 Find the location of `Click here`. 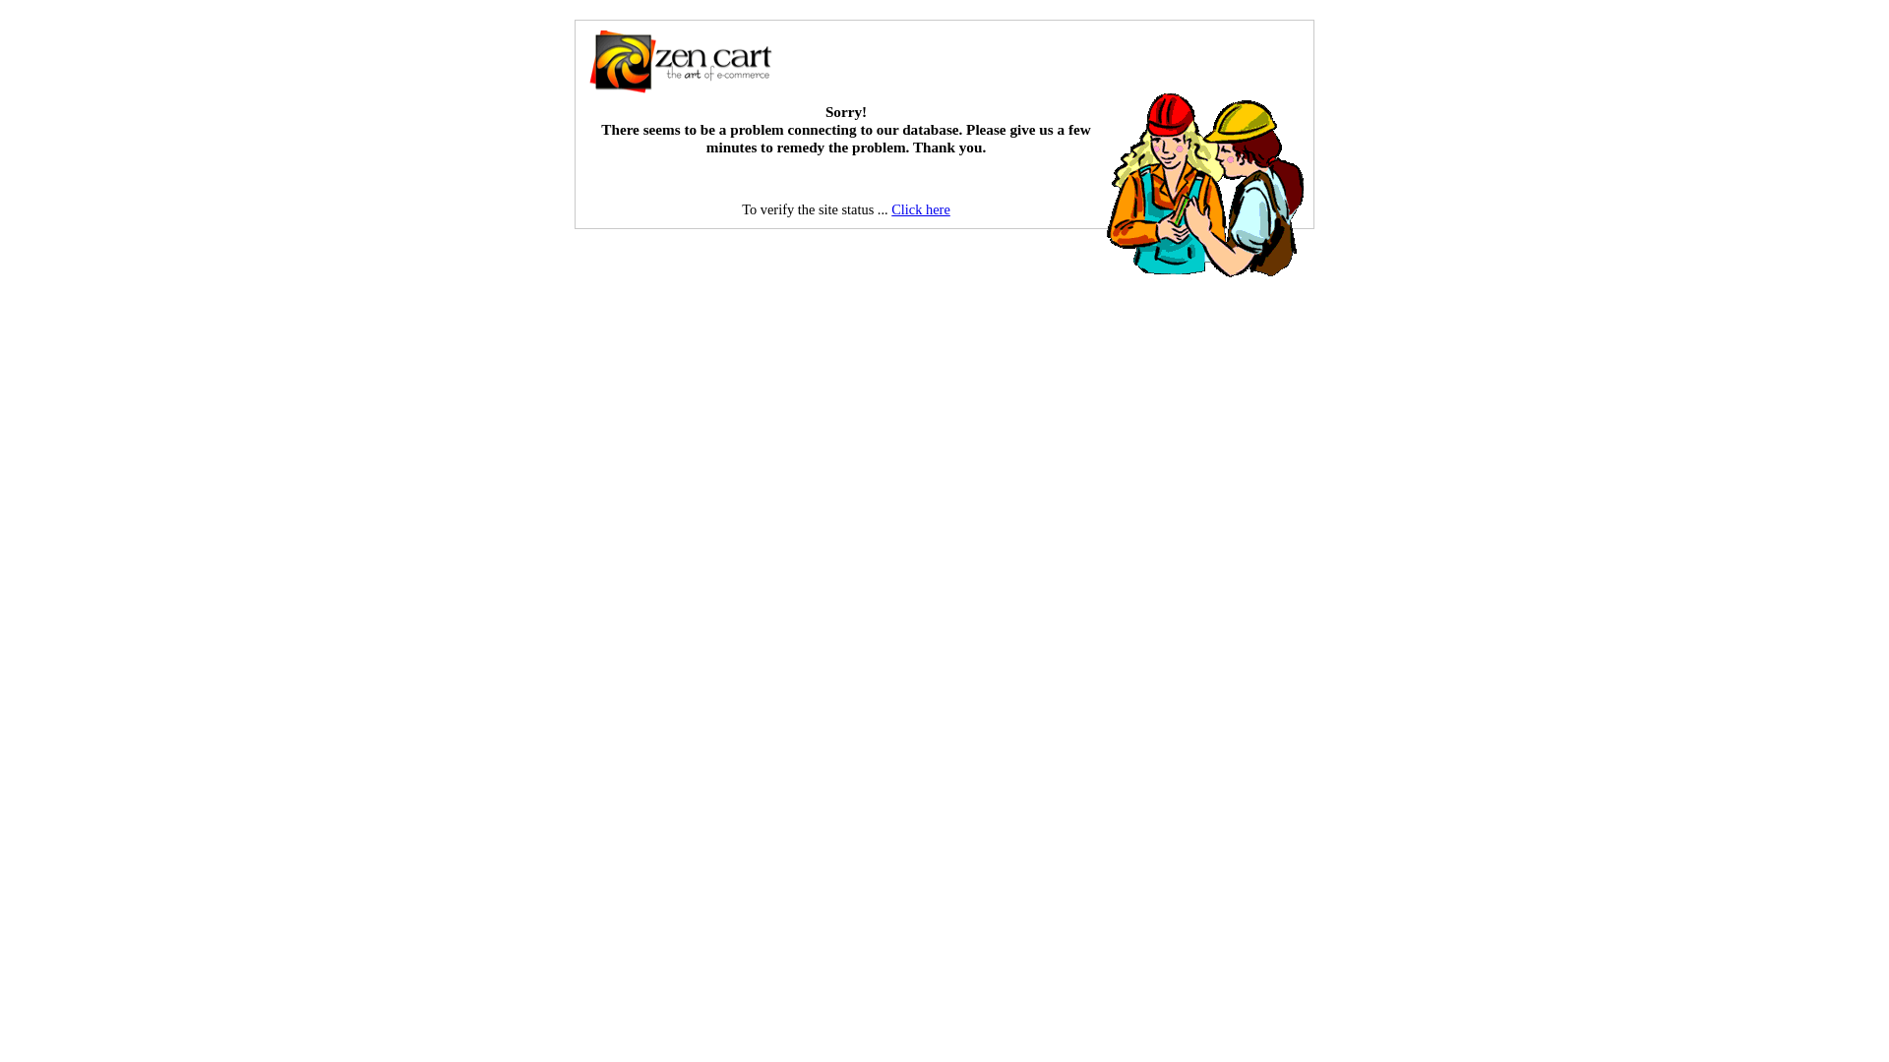

Click here is located at coordinates (921, 209).